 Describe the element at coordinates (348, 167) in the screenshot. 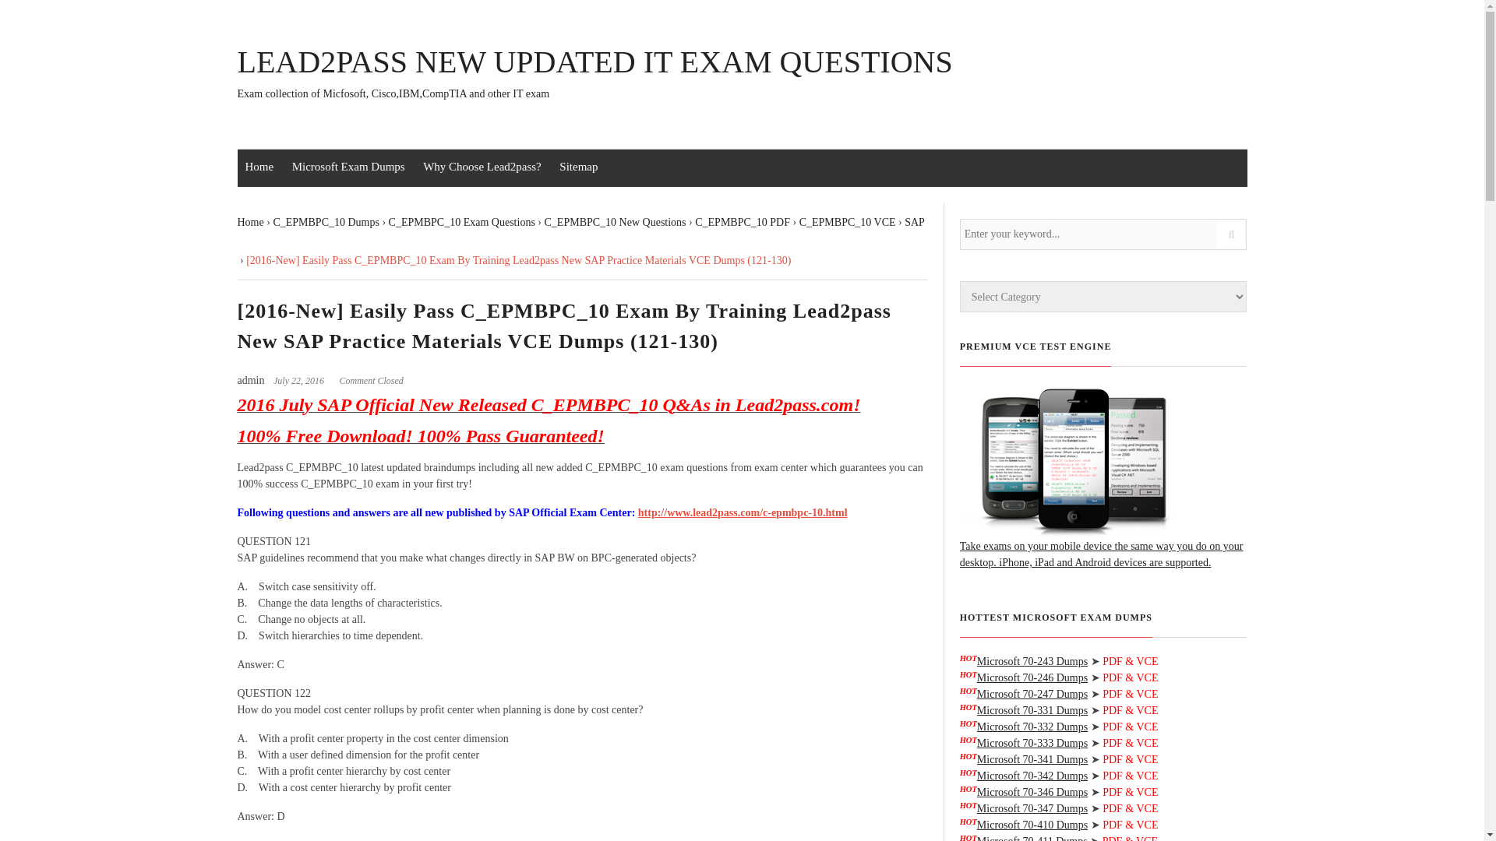

I see `Microsoft Exam Dumps` at that location.